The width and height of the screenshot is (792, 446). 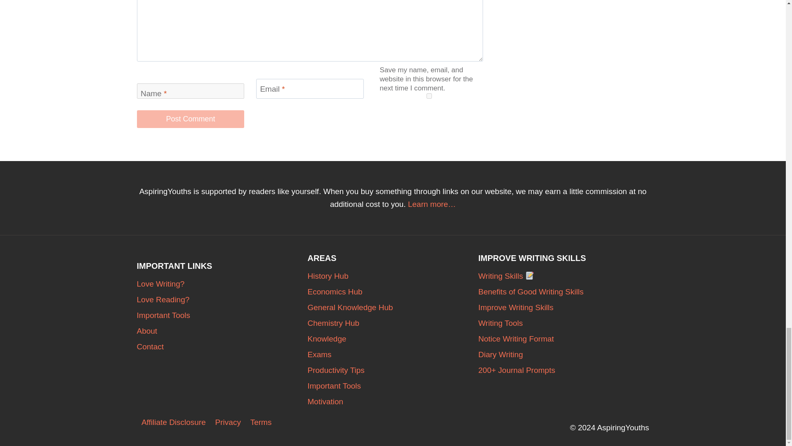 What do you see at coordinates (393, 355) in the screenshot?
I see `Exams` at bounding box center [393, 355].